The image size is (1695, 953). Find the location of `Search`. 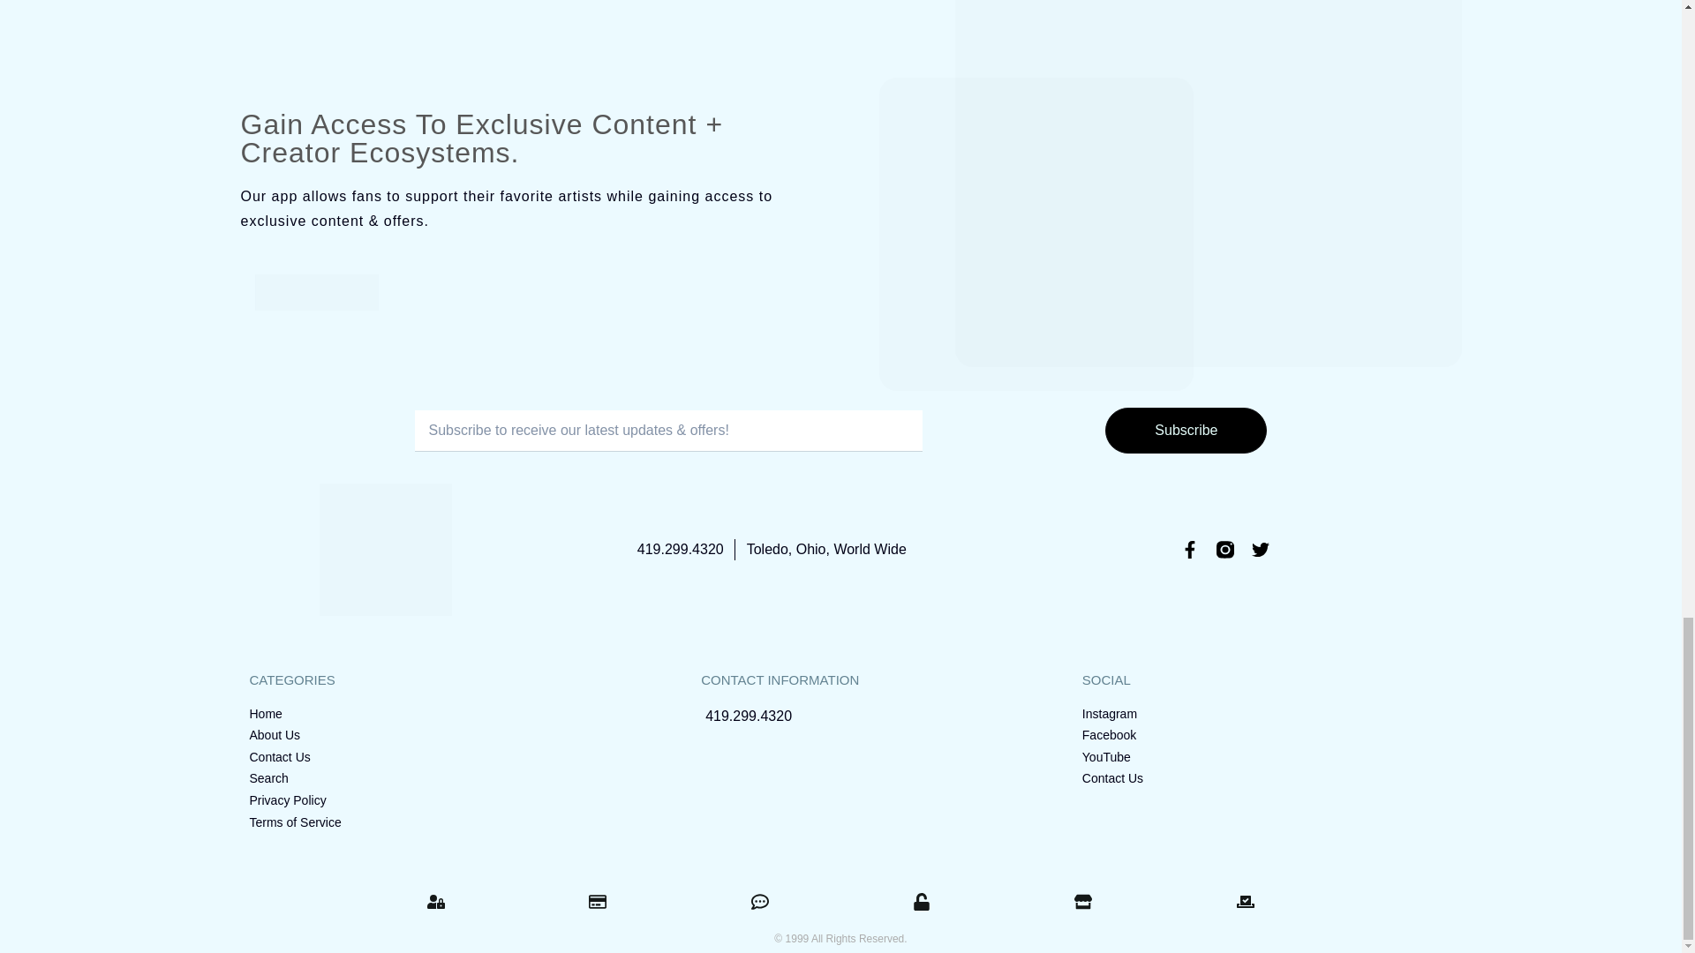

Search is located at coordinates (424, 778).